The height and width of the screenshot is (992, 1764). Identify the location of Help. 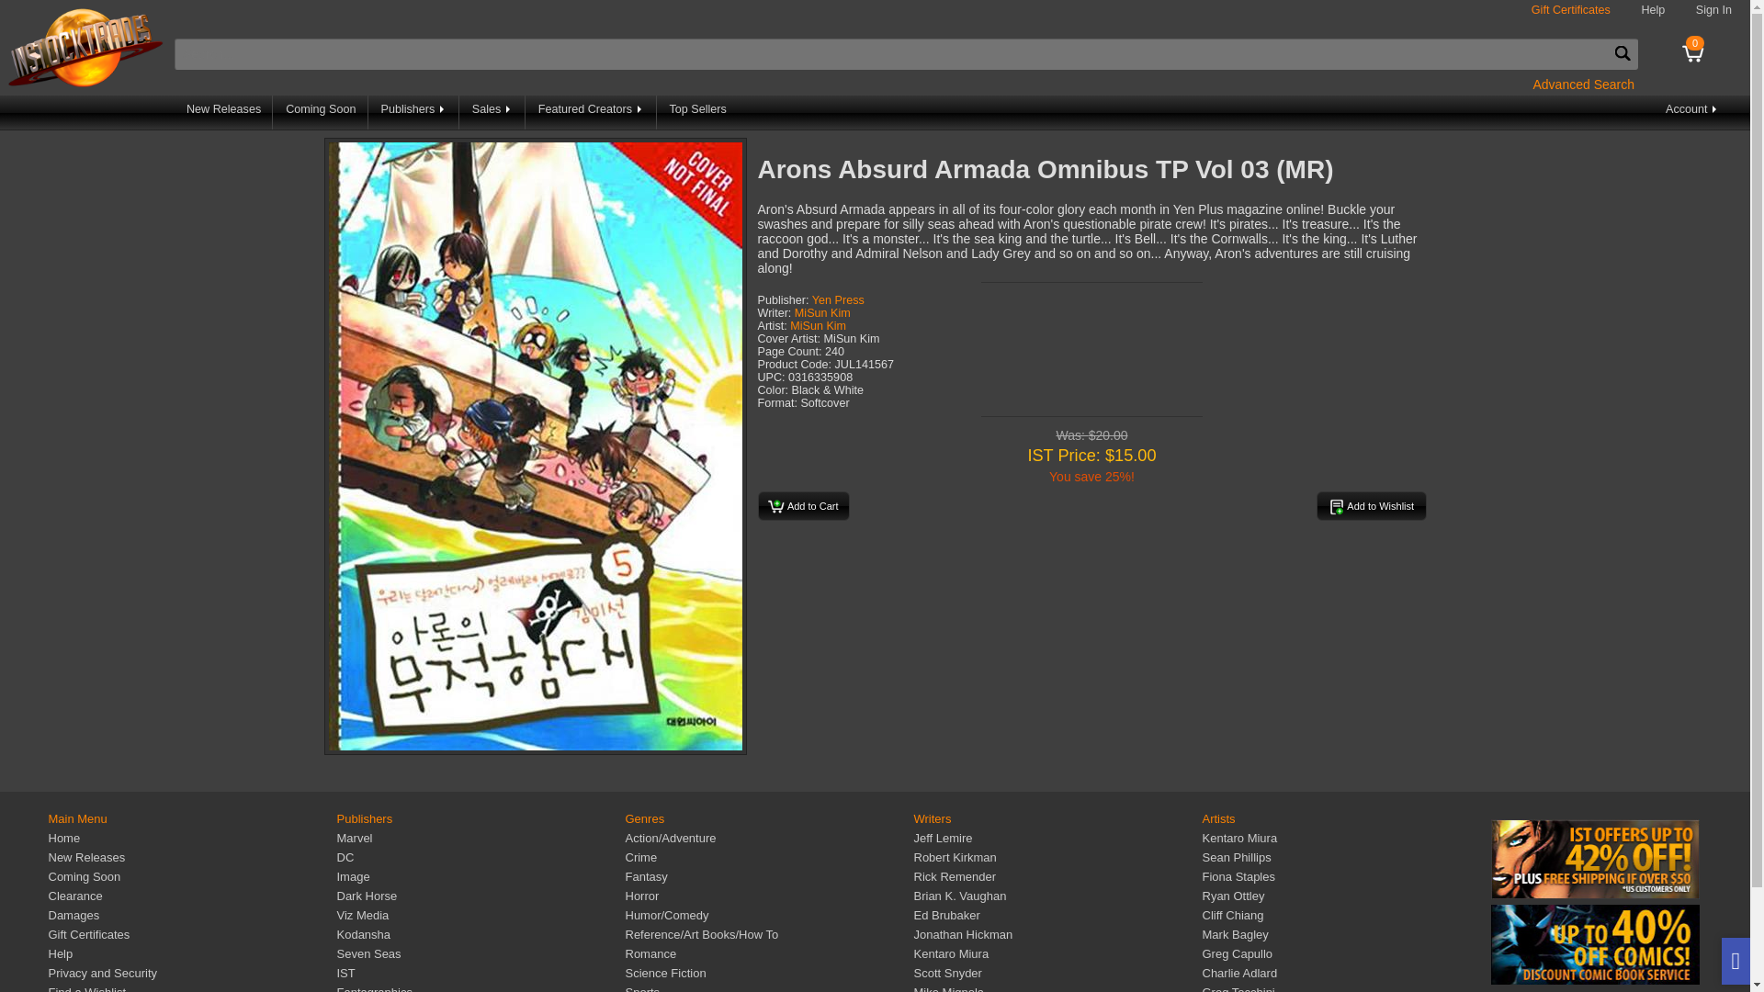
(1652, 10).